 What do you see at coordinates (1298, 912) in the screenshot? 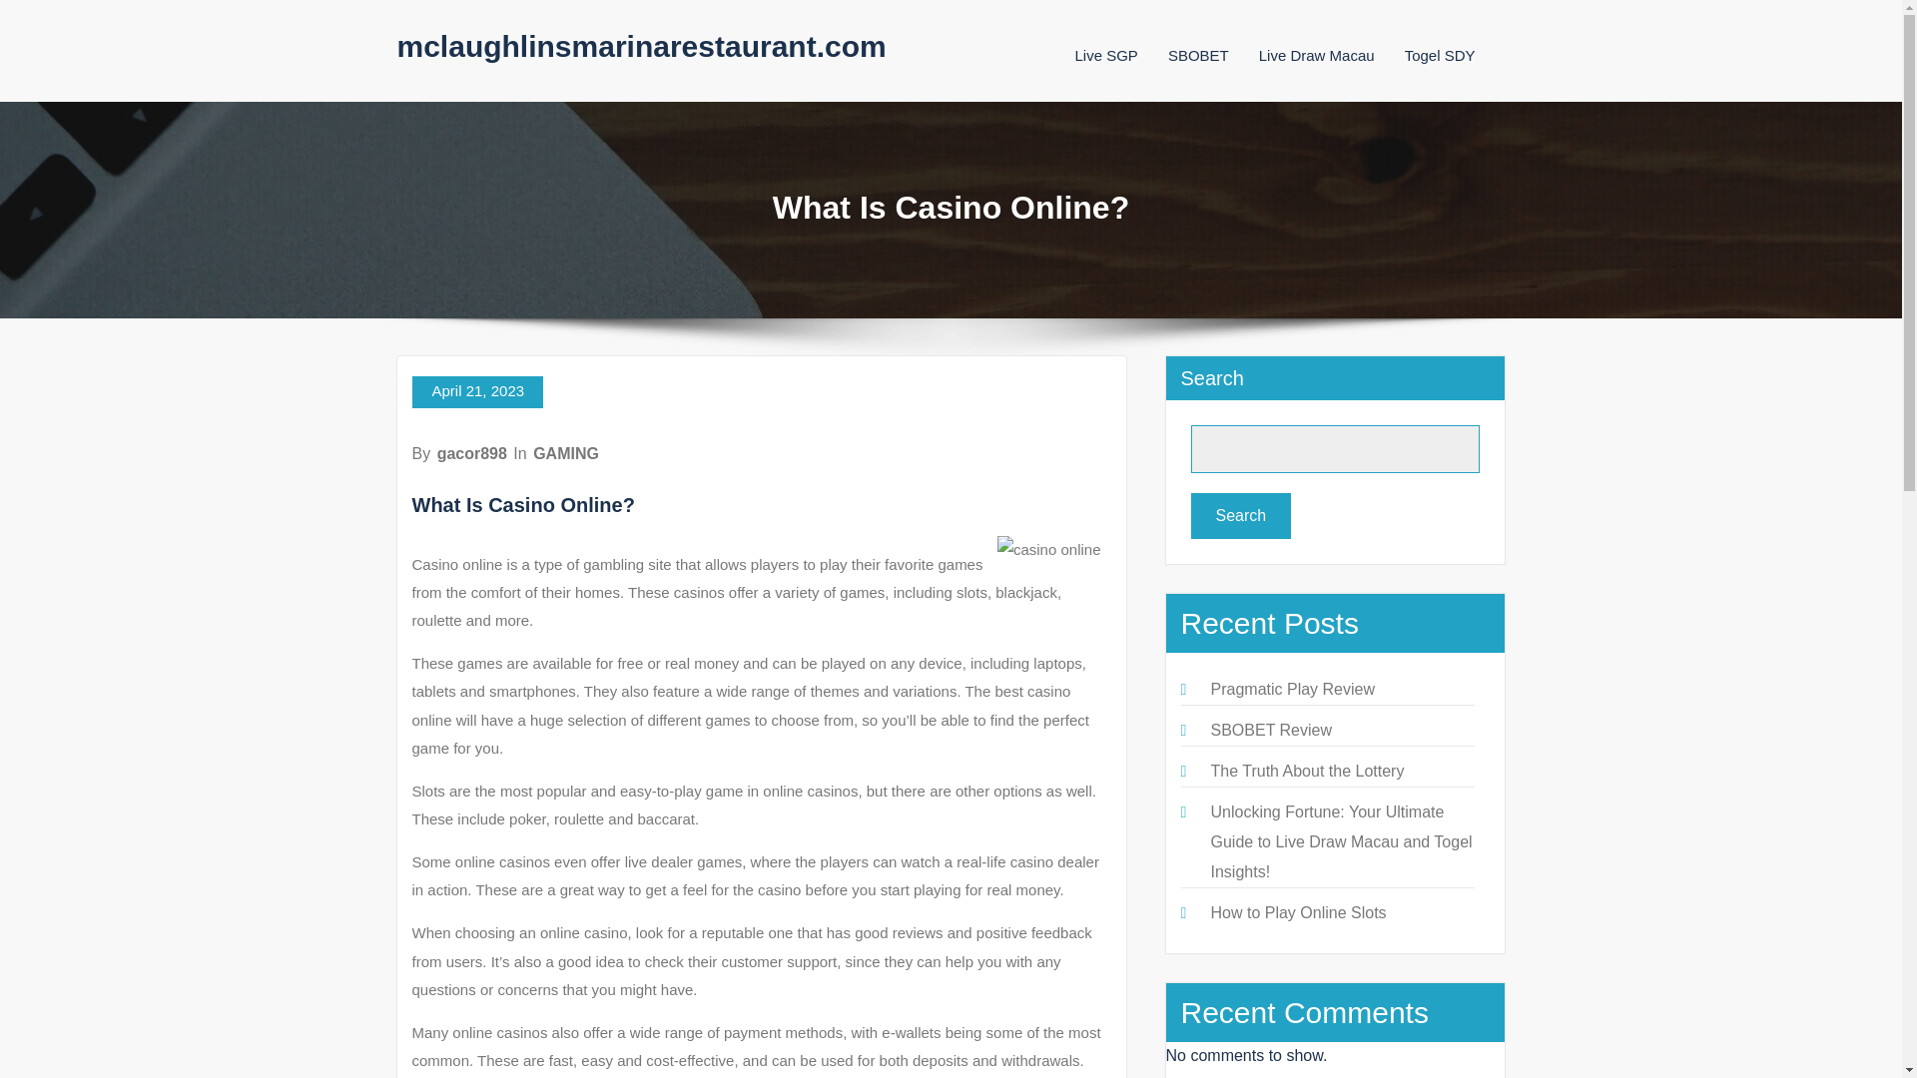
I see `How to Play Online Slots` at bounding box center [1298, 912].